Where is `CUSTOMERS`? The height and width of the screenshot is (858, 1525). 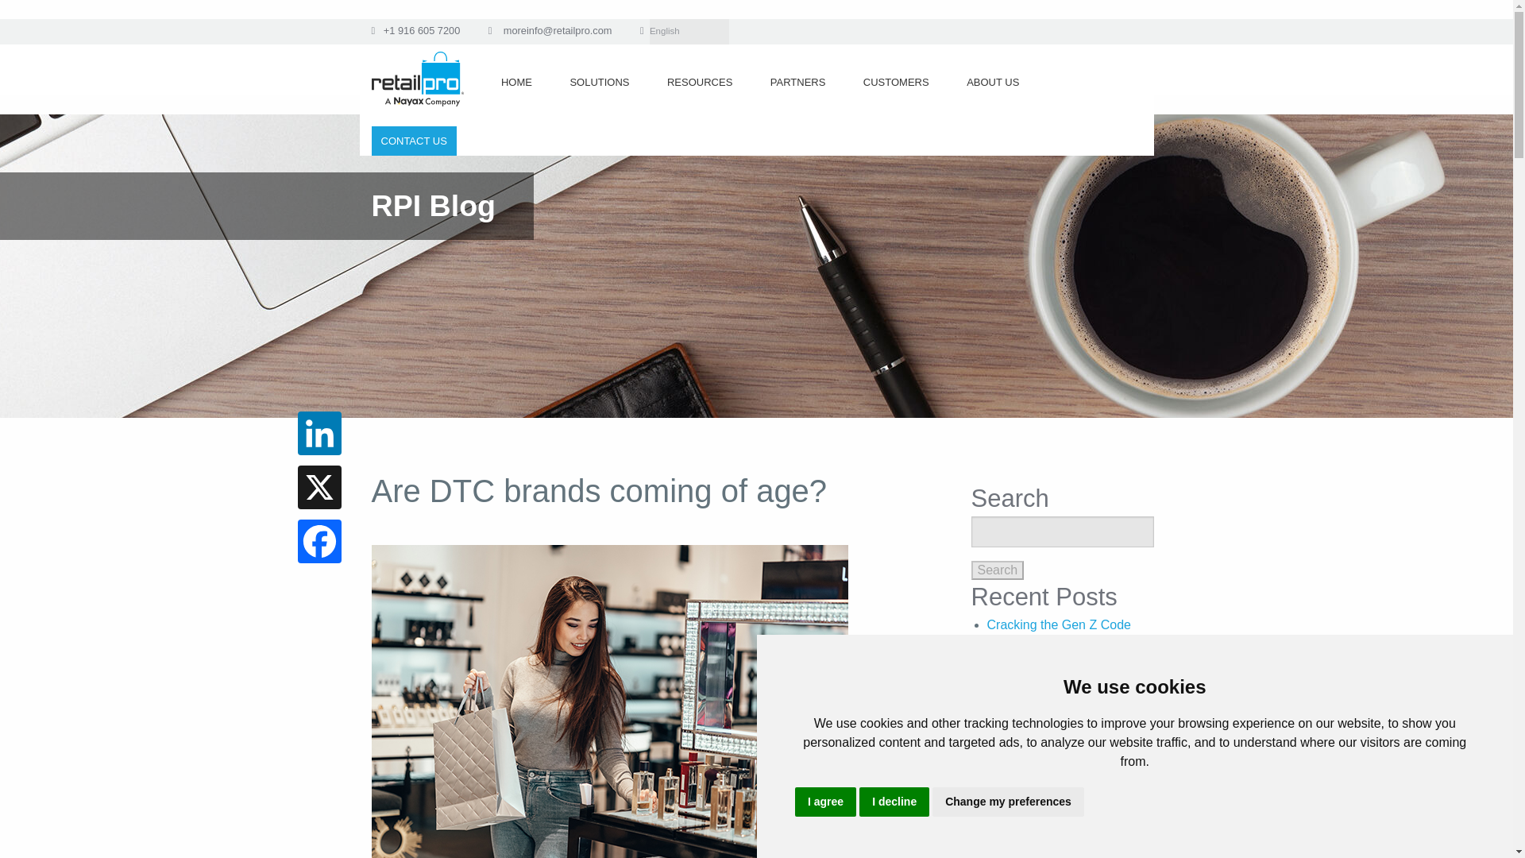
CUSTOMERS is located at coordinates (901, 78).